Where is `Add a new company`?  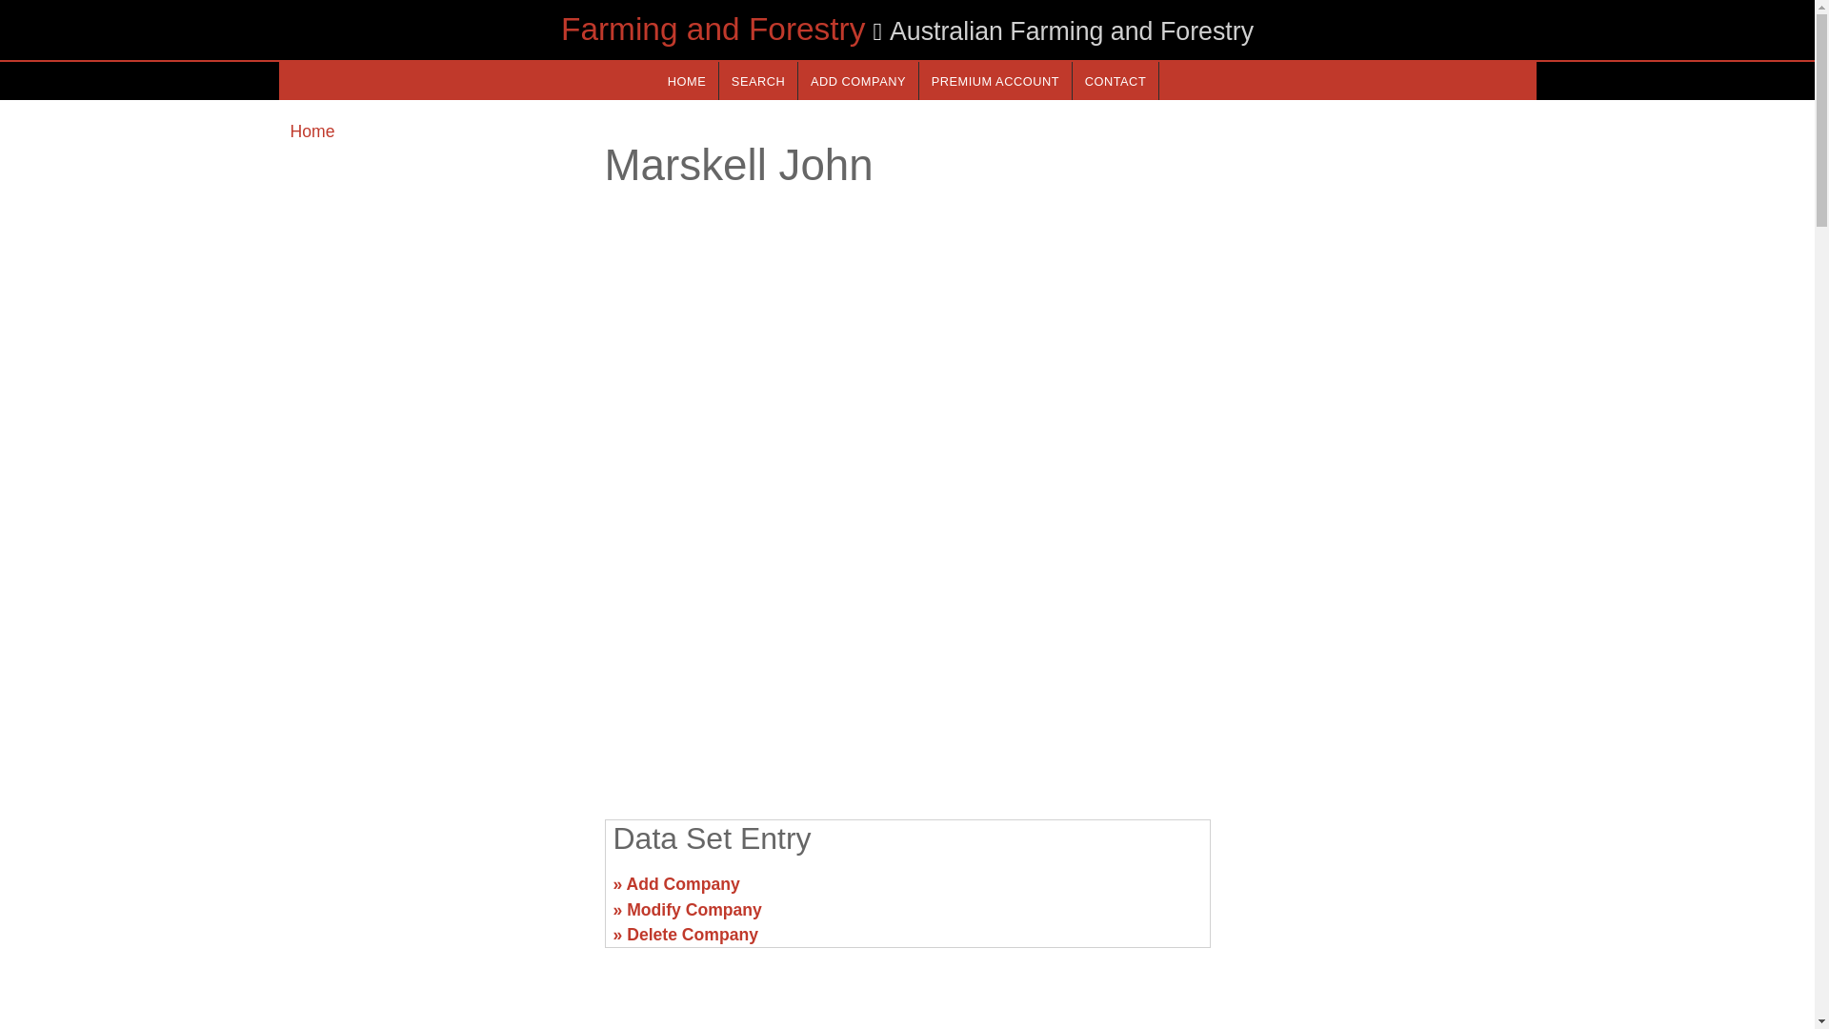 Add a new company is located at coordinates (857, 80).